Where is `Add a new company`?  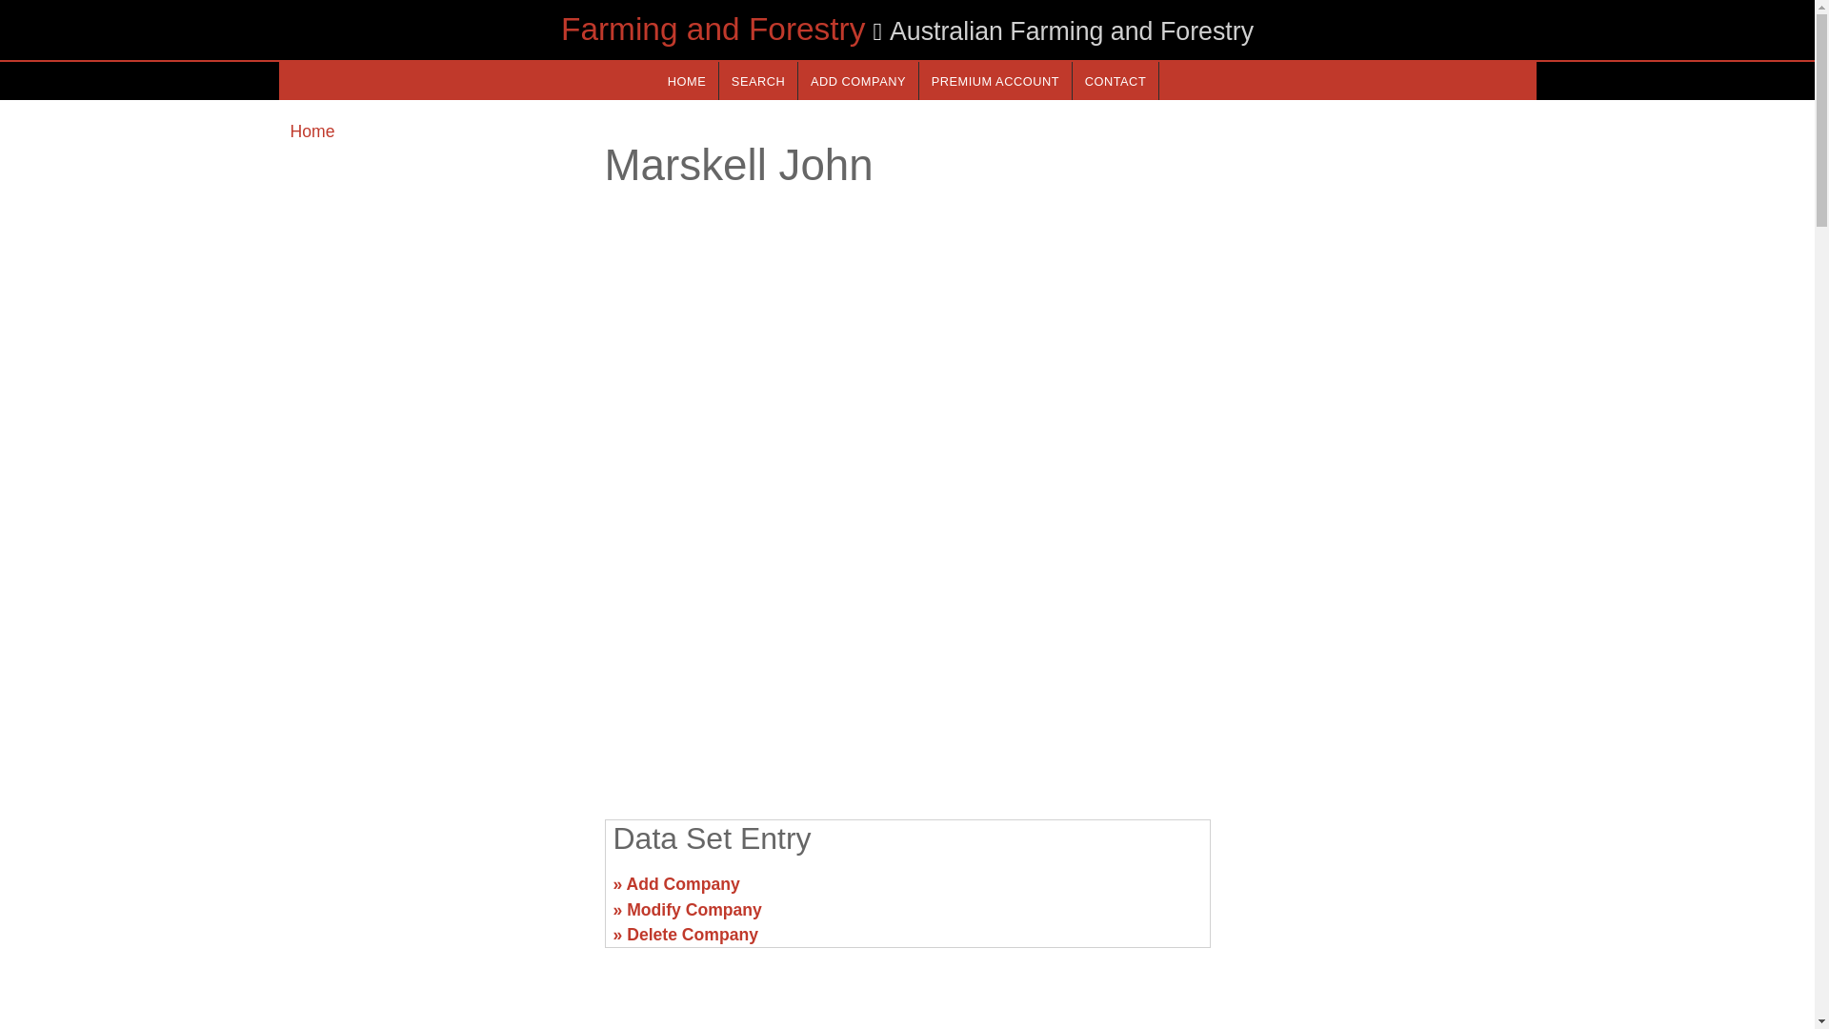 Add a new company is located at coordinates (857, 80).